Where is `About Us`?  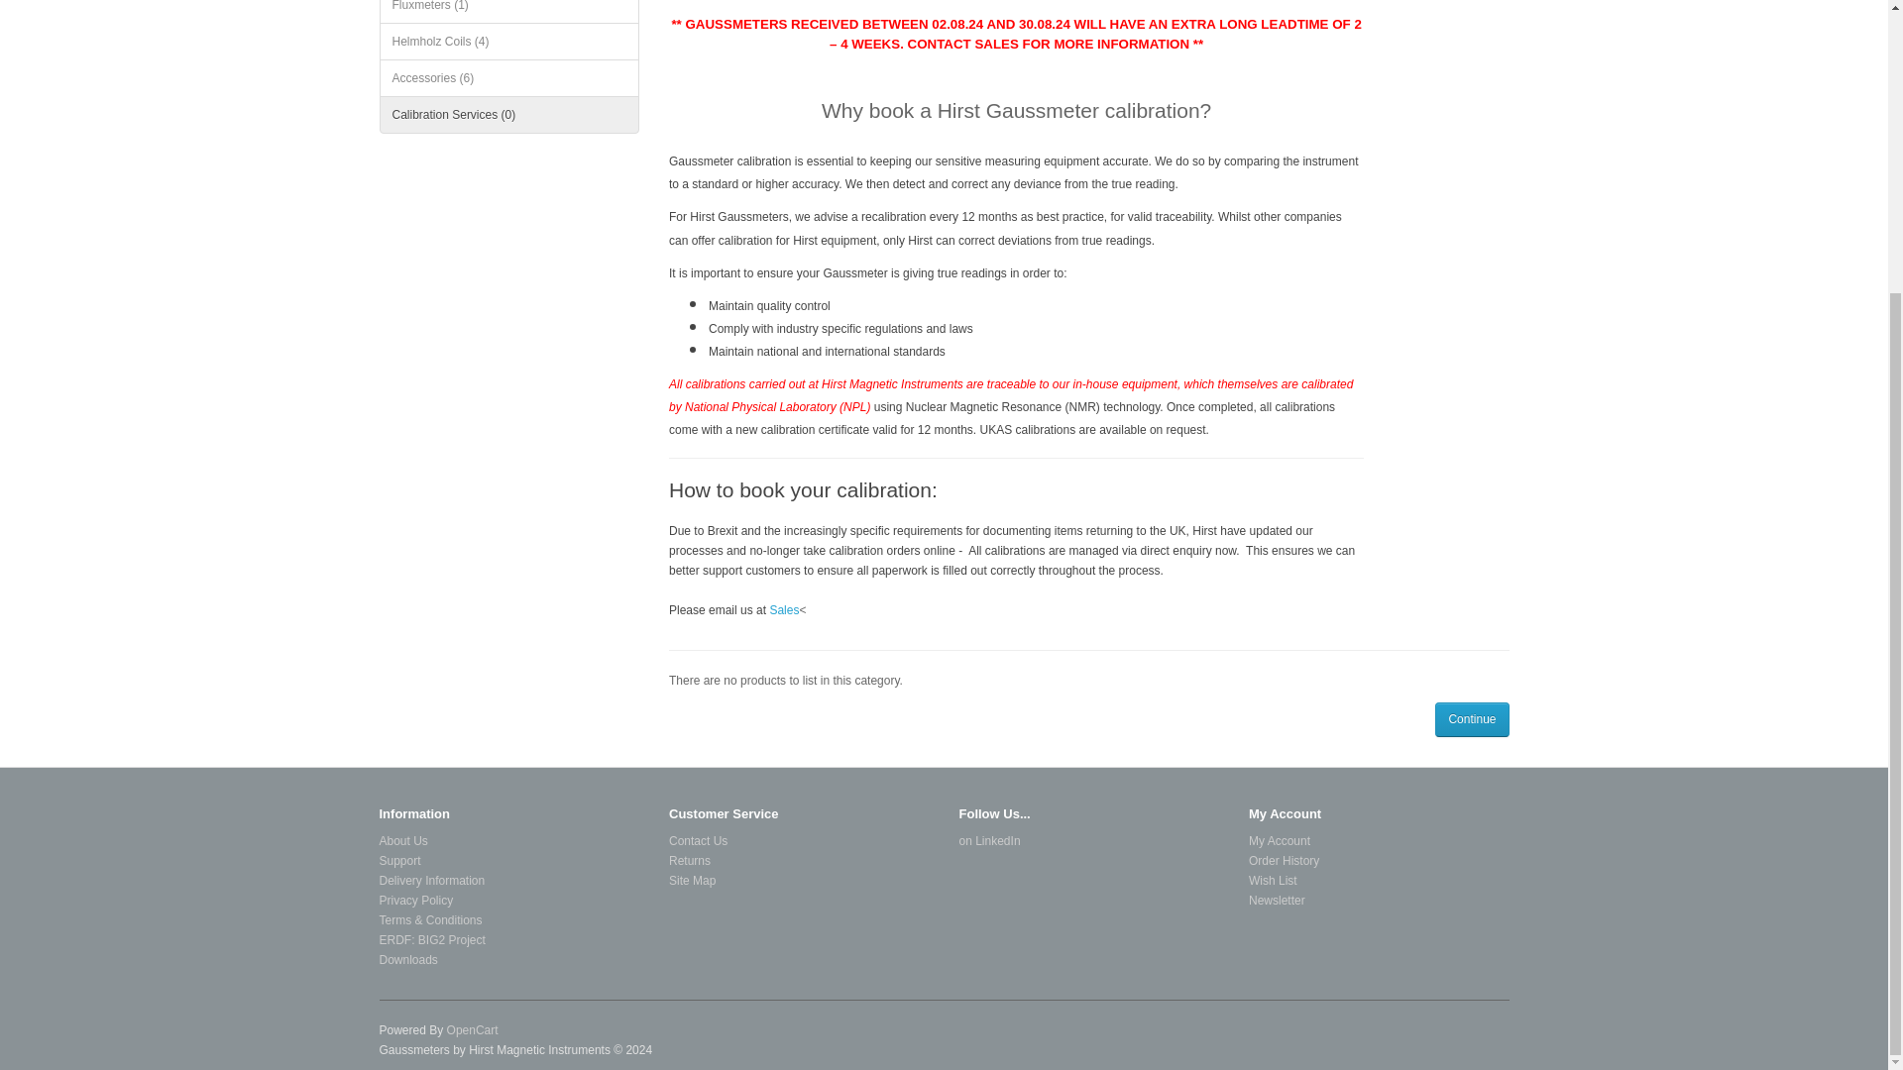 About Us is located at coordinates (402, 841).